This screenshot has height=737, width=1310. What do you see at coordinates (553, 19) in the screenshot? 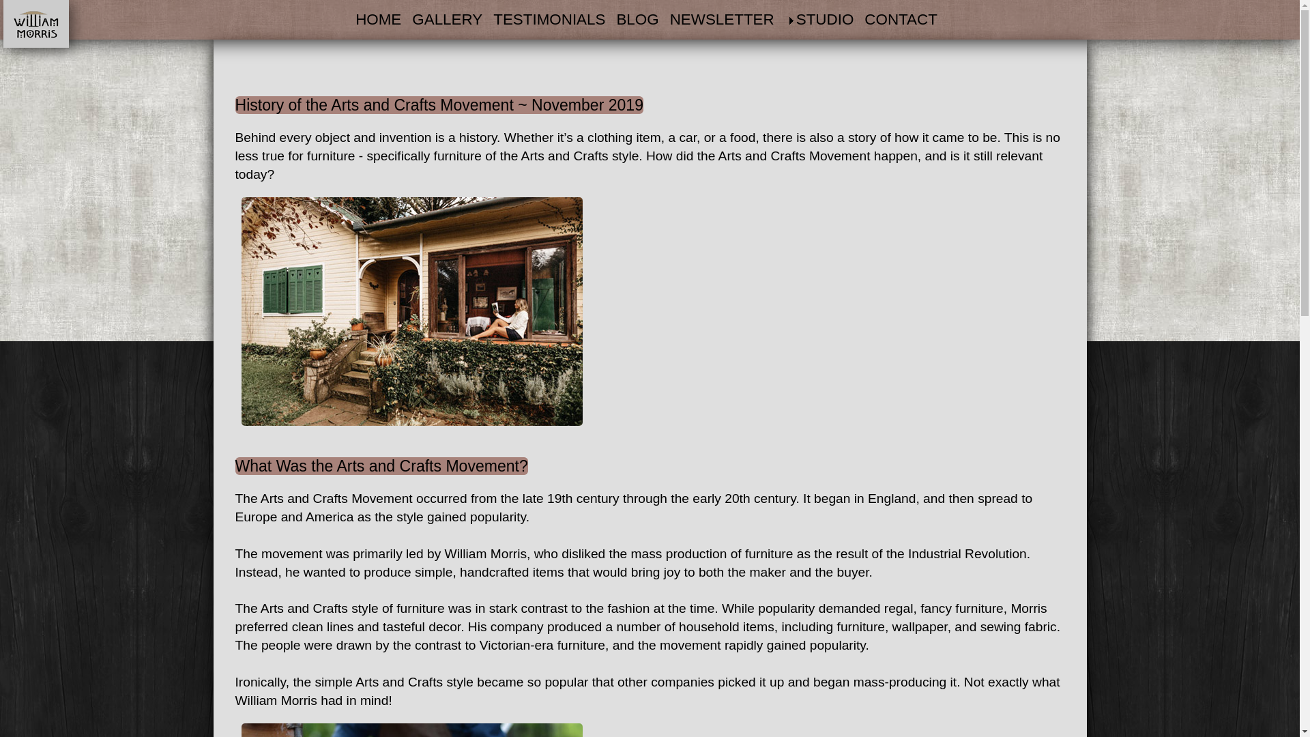
I see `TESTIMONIALS` at bounding box center [553, 19].